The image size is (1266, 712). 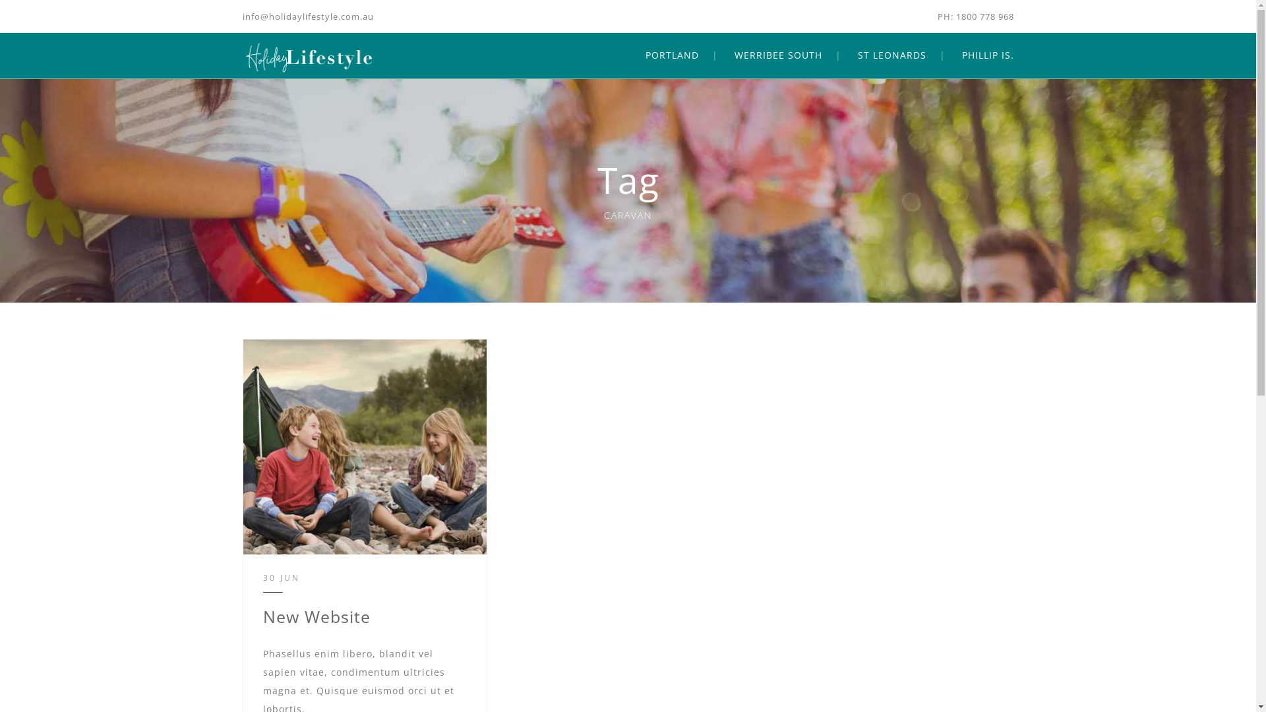 I want to click on PHILLIP IS., so click(x=988, y=55).